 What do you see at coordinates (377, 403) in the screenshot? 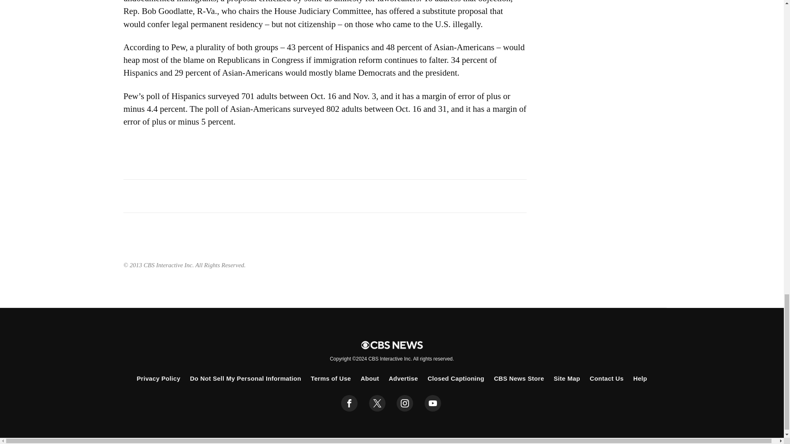
I see `twitter` at bounding box center [377, 403].